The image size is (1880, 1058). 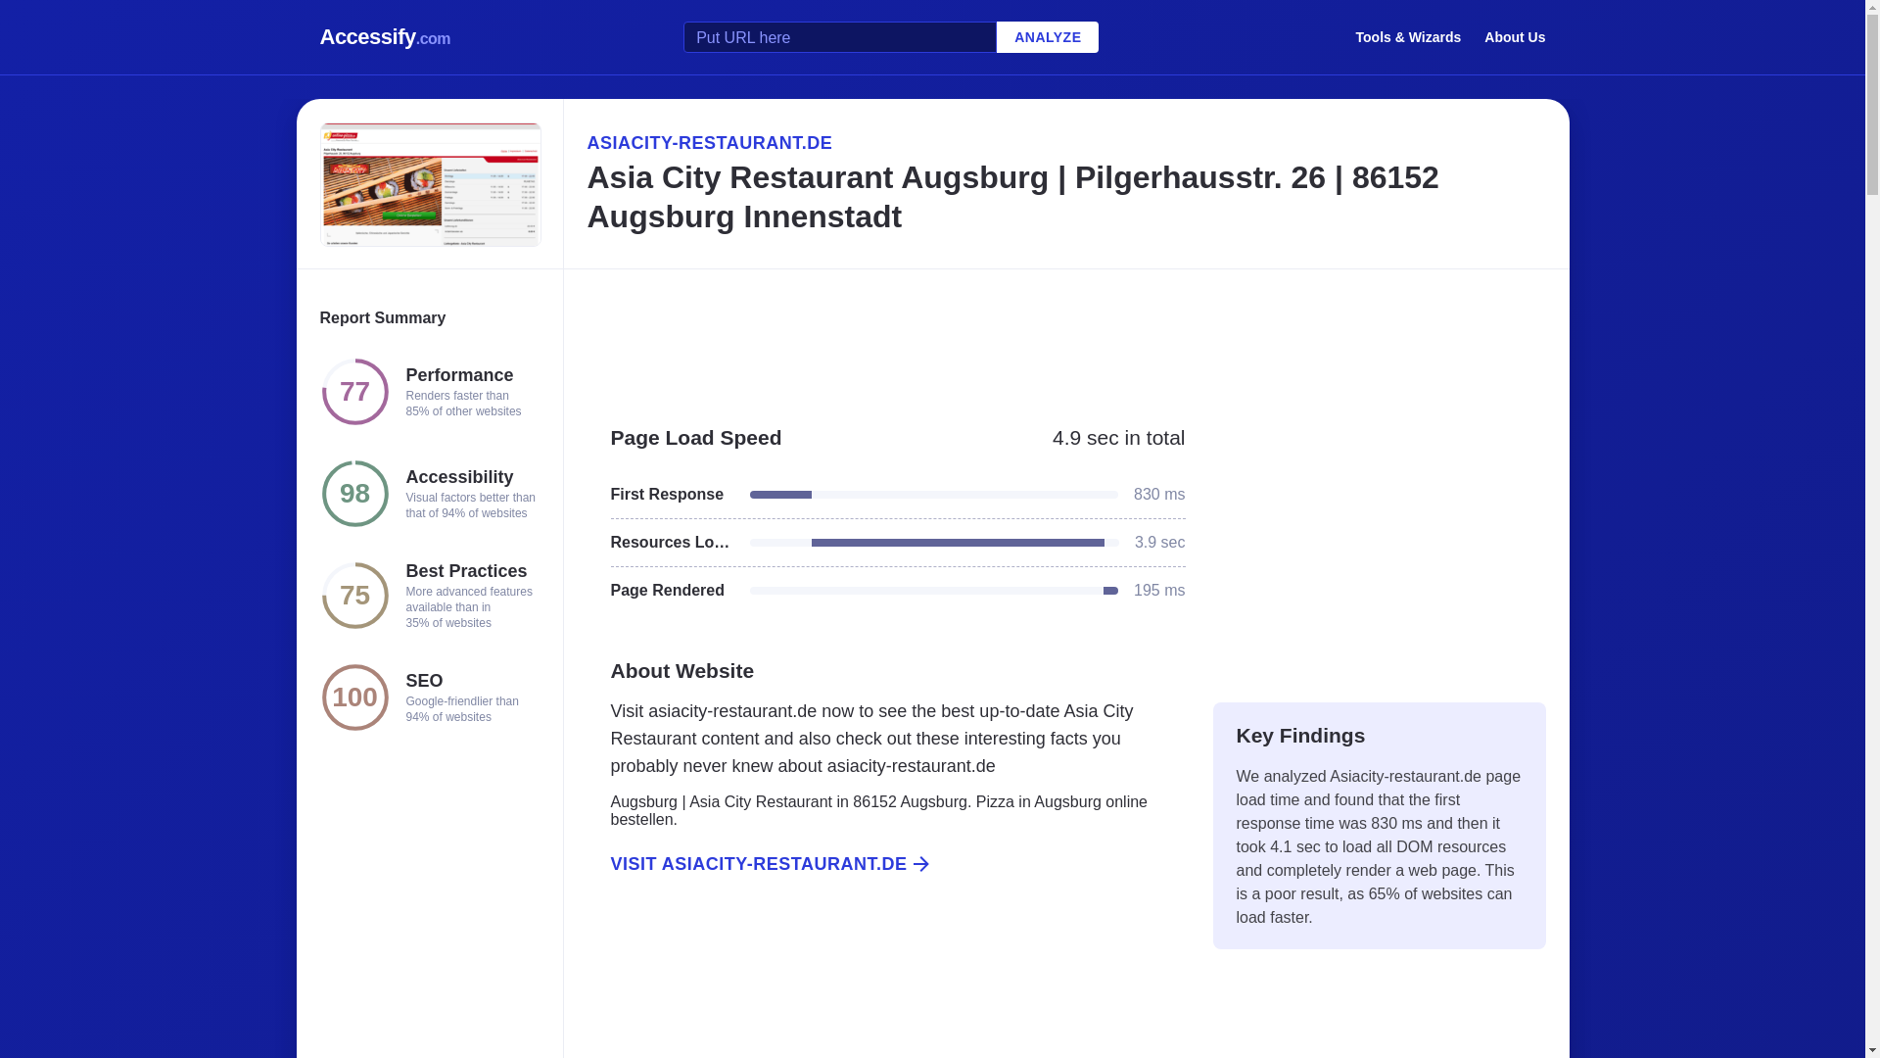 I want to click on VISIT ASIACITY-RESTAURANT.DE, so click(x=886, y=864).